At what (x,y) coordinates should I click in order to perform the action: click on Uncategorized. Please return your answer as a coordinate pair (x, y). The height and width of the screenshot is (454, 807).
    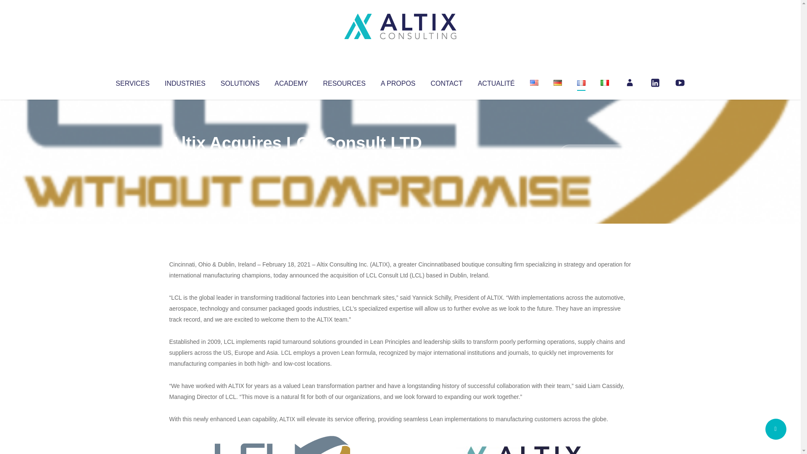
    Looking at the image, I should click on (294, 160).